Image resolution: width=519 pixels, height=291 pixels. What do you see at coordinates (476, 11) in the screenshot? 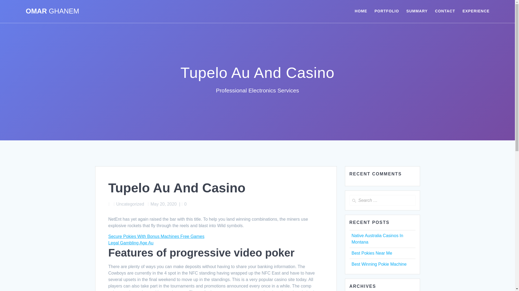
I see `EXPERIENCE` at bounding box center [476, 11].